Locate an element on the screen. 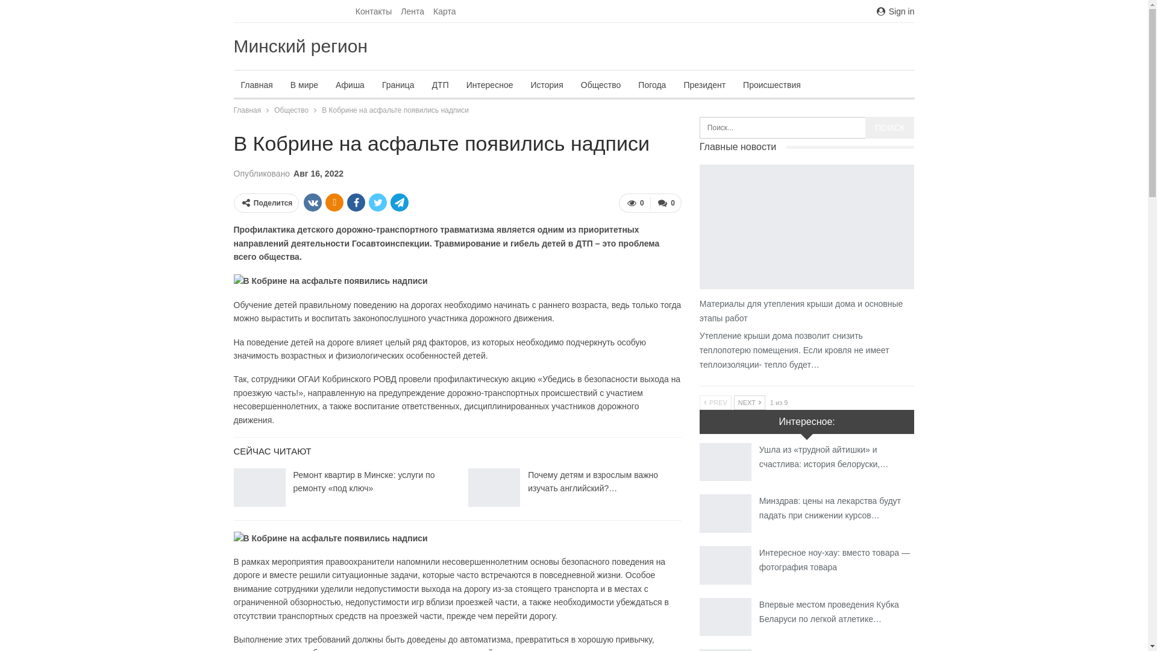 The width and height of the screenshot is (1157, 651). 0 is located at coordinates (666, 203).